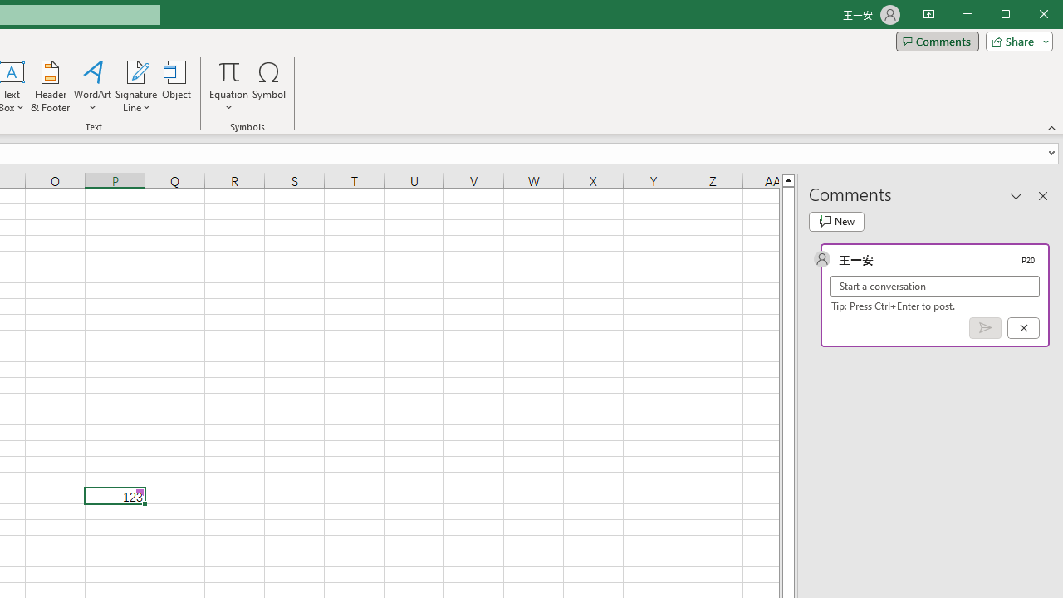  Describe the element at coordinates (1043, 195) in the screenshot. I see `Close pane` at that location.